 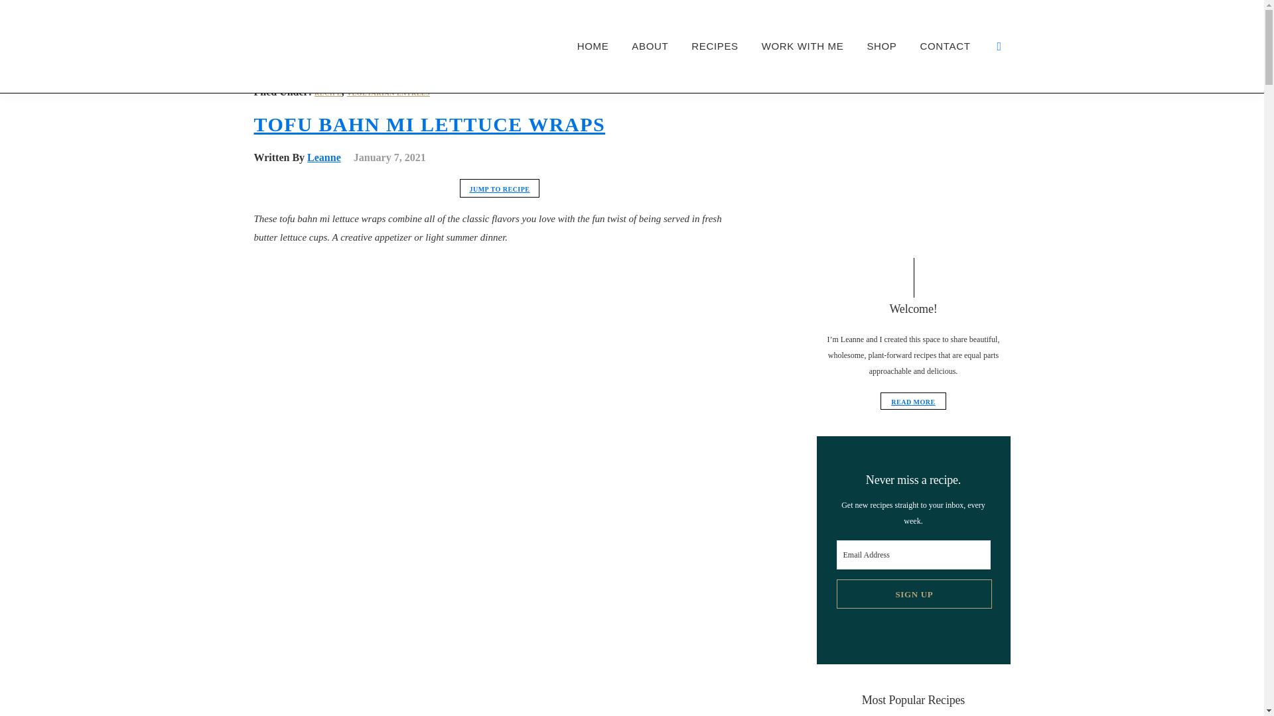 I want to click on SHOP, so click(x=881, y=46).